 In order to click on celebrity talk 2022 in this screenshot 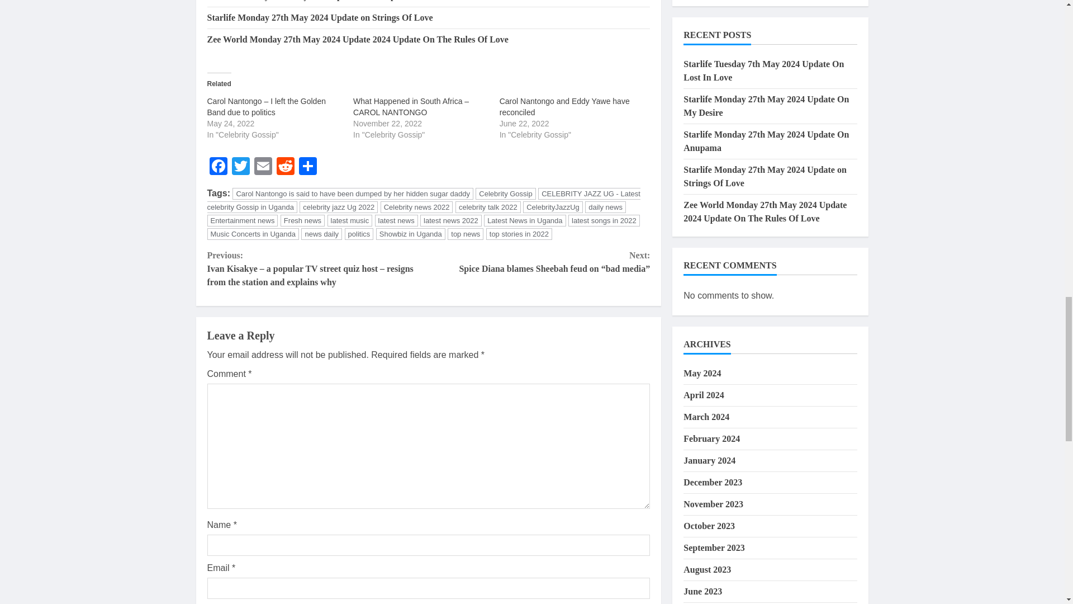, I will do `click(487, 207)`.